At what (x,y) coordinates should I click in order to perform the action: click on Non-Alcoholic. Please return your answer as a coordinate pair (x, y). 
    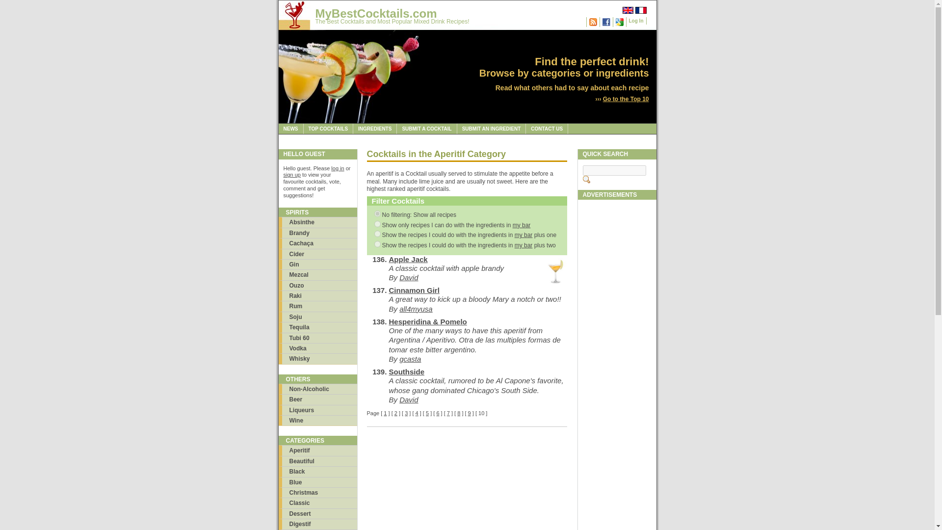
    Looking at the image, I should click on (318, 389).